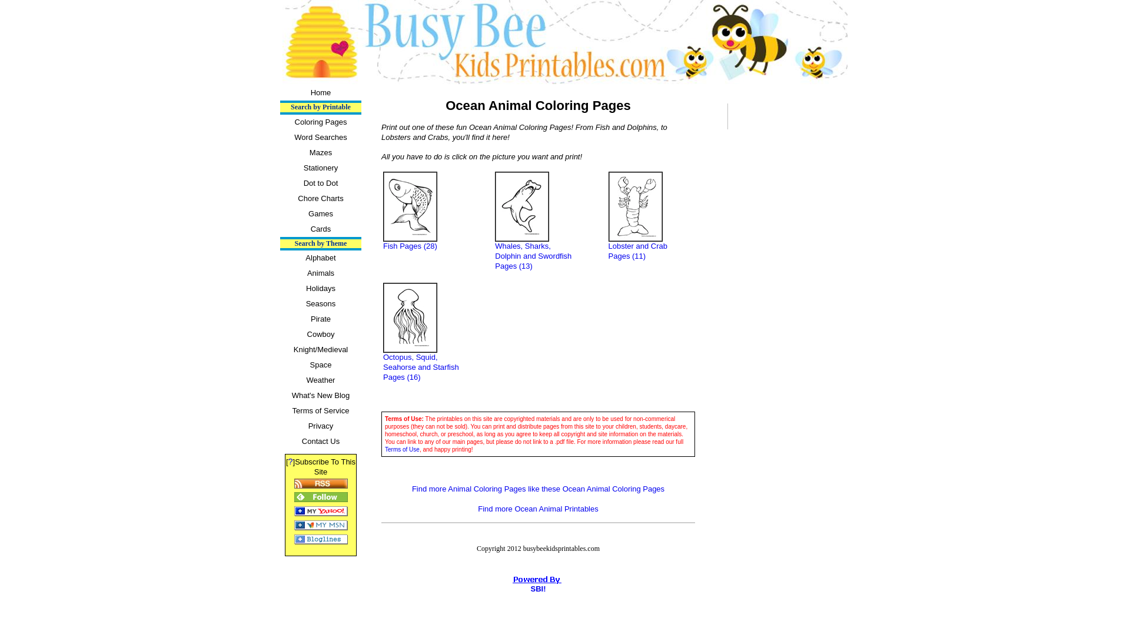 This screenshot has width=1130, height=635. What do you see at coordinates (321, 410) in the screenshot?
I see `Terms of Service` at bounding box center [321, 410].